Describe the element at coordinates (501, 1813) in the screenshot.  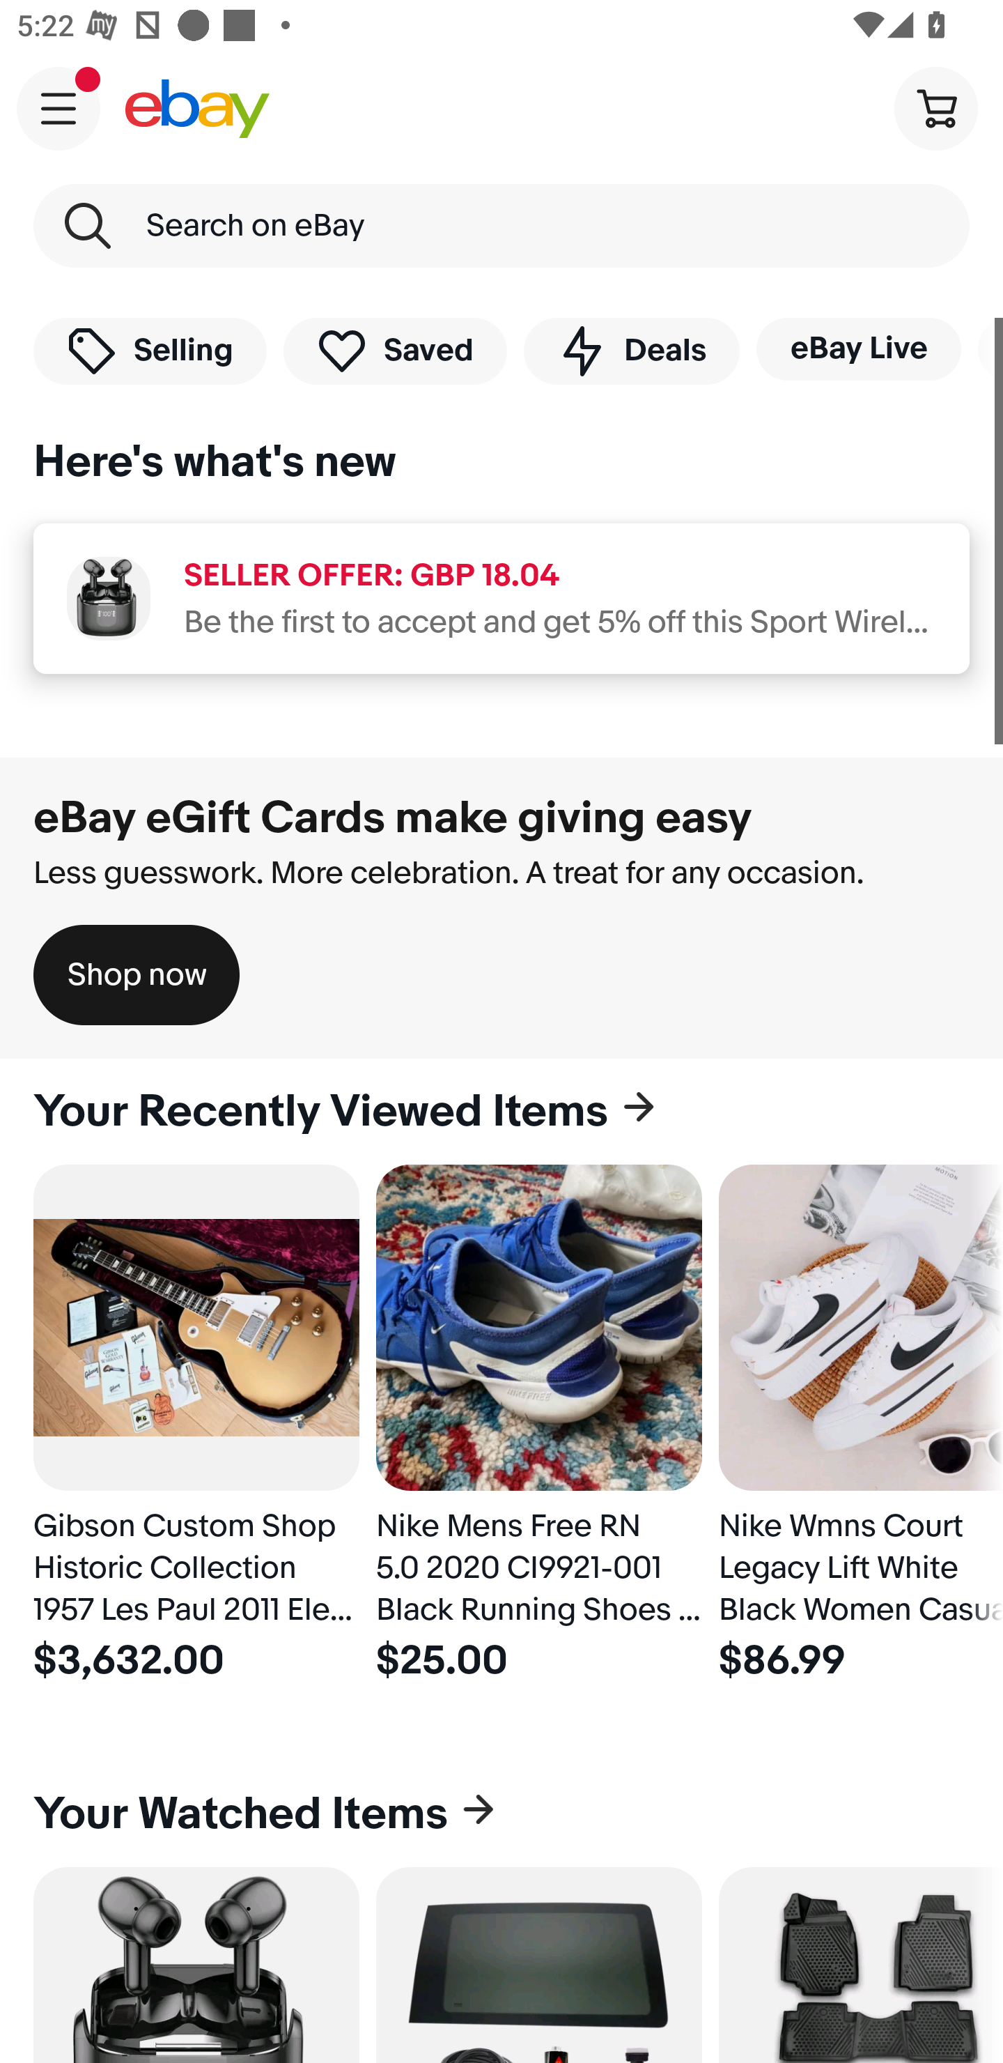
I see `Your Watched Items  ` at that location.